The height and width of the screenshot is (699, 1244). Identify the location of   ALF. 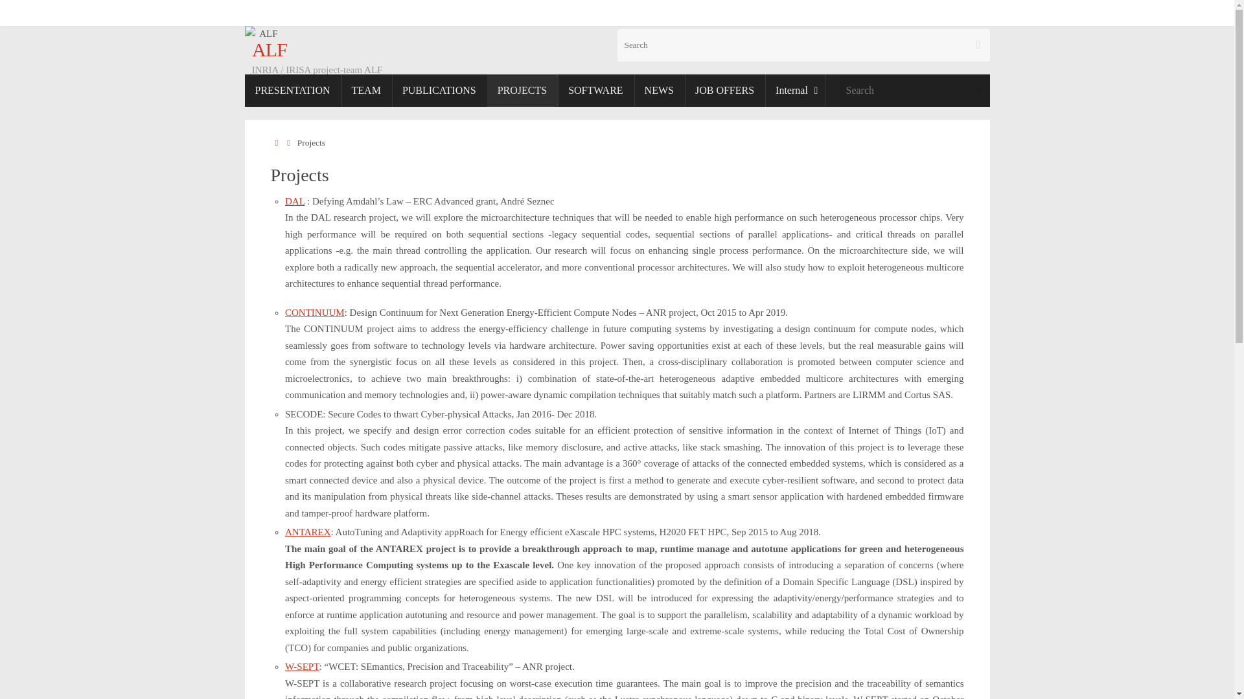
(266, 49).